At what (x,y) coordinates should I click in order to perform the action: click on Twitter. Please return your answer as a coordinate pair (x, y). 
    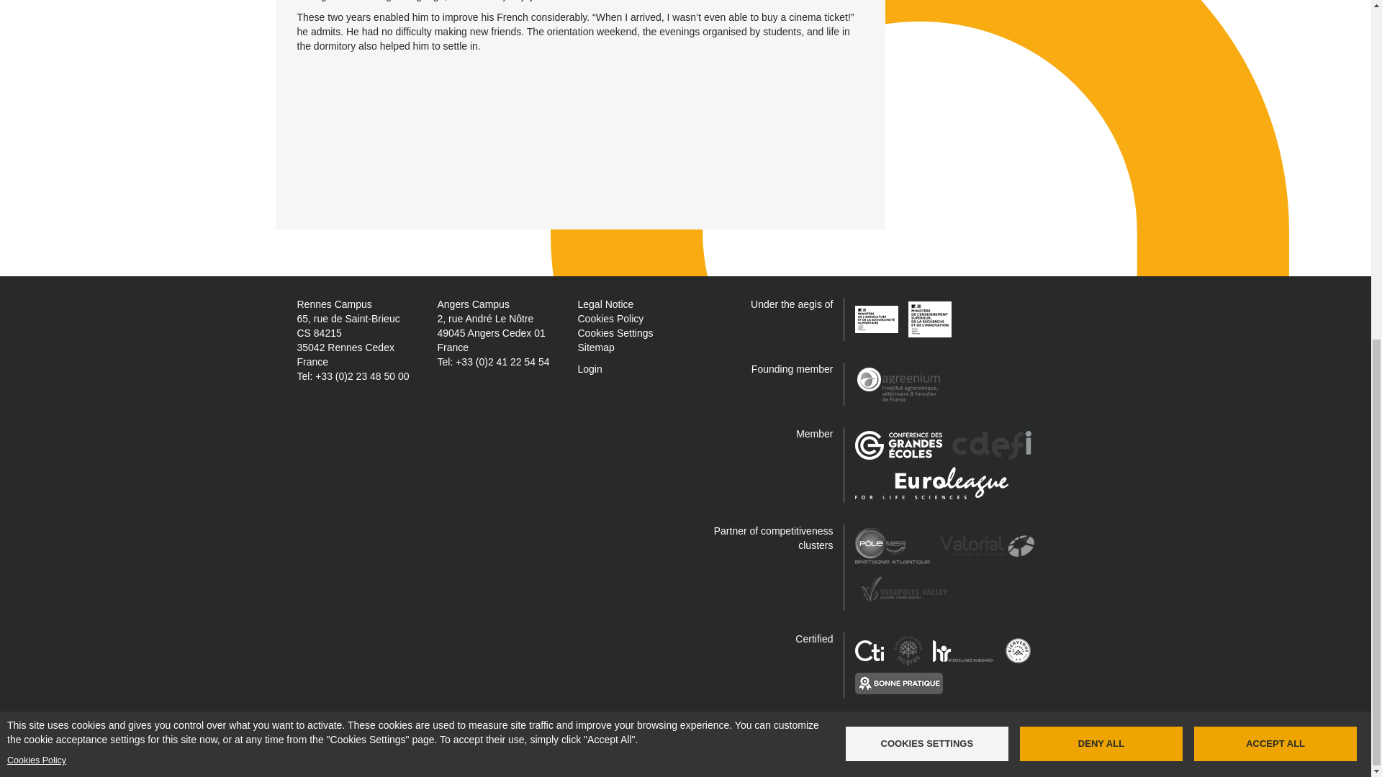
    Looking at the image, I should click on (678, 730).